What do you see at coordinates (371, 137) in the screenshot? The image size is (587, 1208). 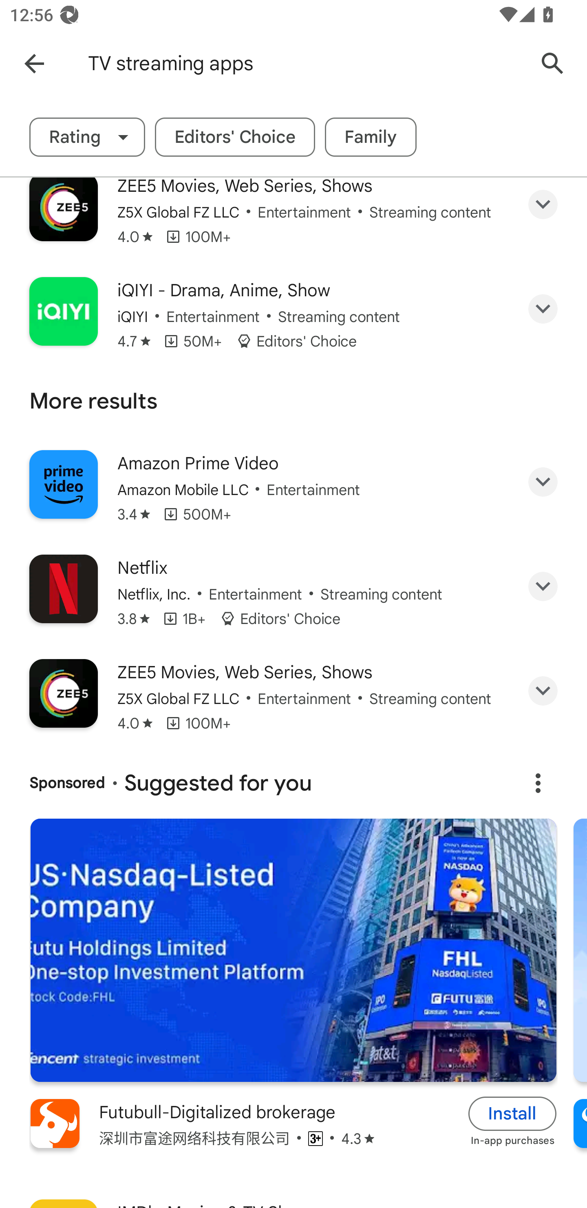 I see `Family - double tap to toggle the filter` at bounding box center [371, 137].